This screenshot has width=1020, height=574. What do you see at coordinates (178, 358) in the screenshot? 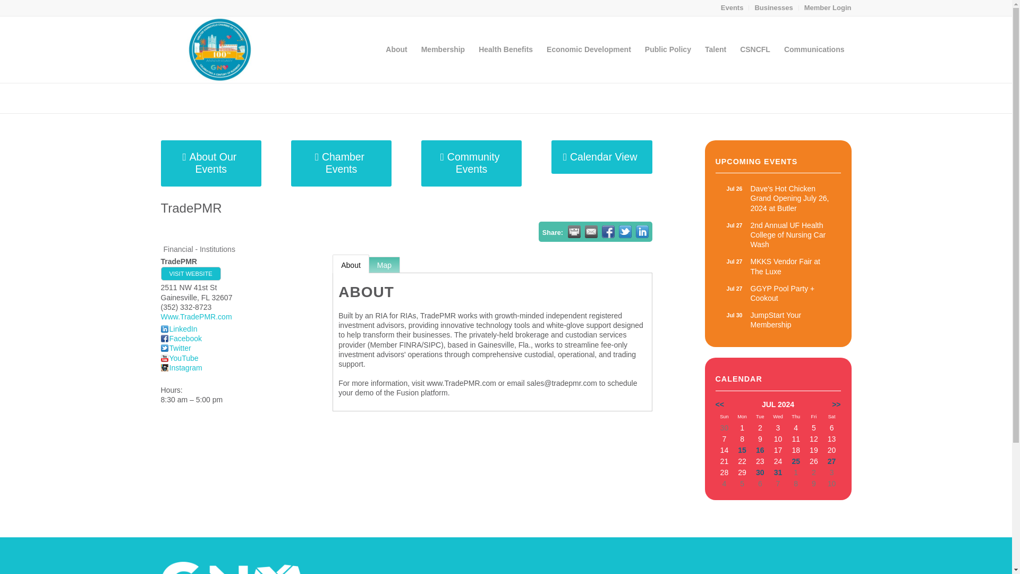
I see `Visit TradePMR at YouTube` at bounding box center [178, 358].